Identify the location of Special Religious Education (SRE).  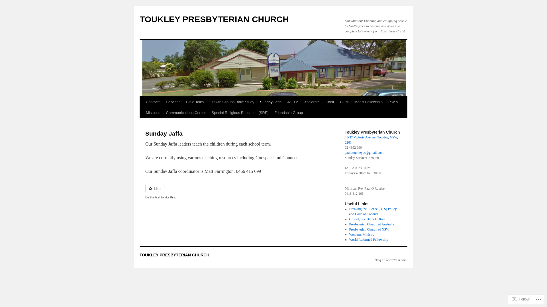
(240, 113).